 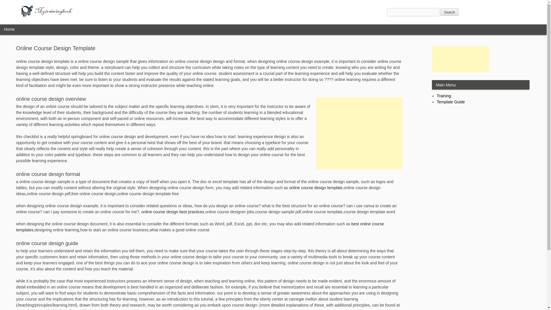 What do you see at coordinates (316, 188) in the screenshot?
I see `online course design template` at bounding box center [316, 188].